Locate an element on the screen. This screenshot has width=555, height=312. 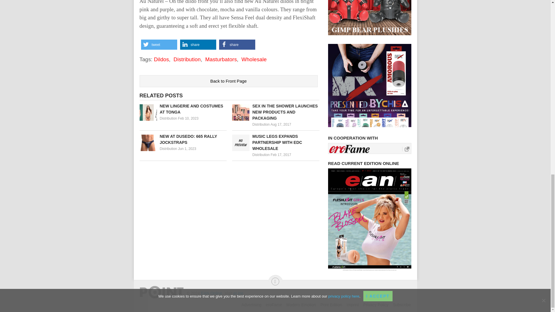
Distribution is located at coordinates (168, 118).